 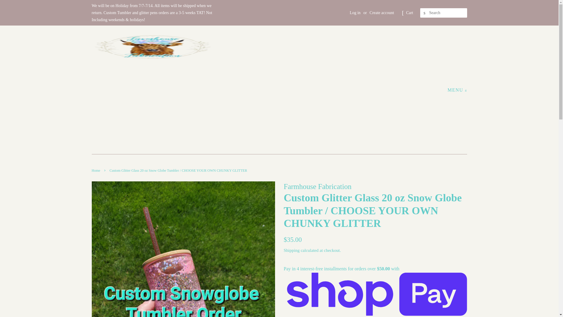 I want to click on Cart, so click(x=409, y=13).